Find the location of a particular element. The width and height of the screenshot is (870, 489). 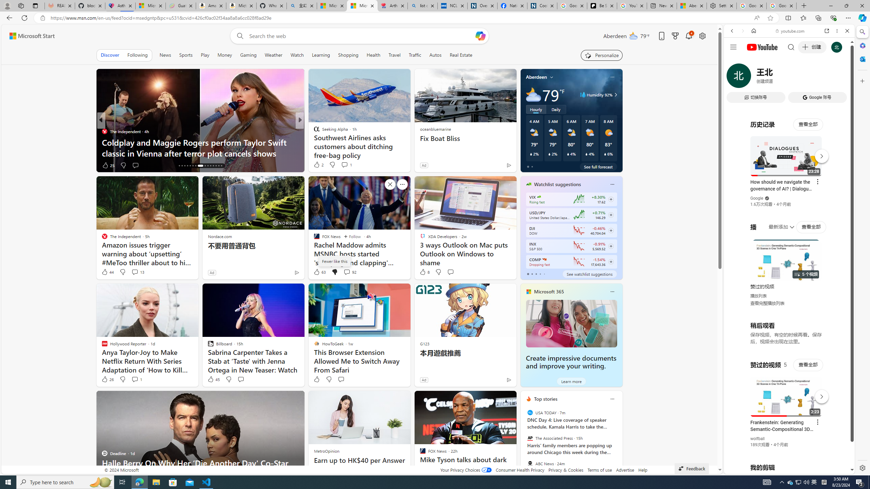

22 Like is located at coordinates (317, 165).